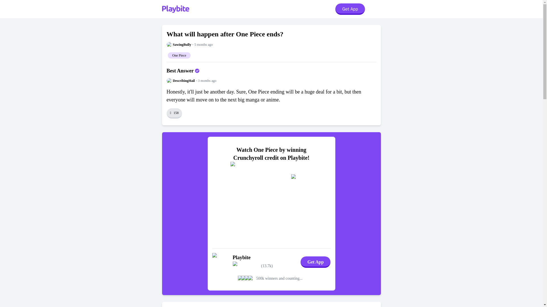 The height and width of the screenshot is (307, 547). What do you see at coordinates (315, 262) in the screenshot?
I see `Get App` at bounding box center [315, 262].